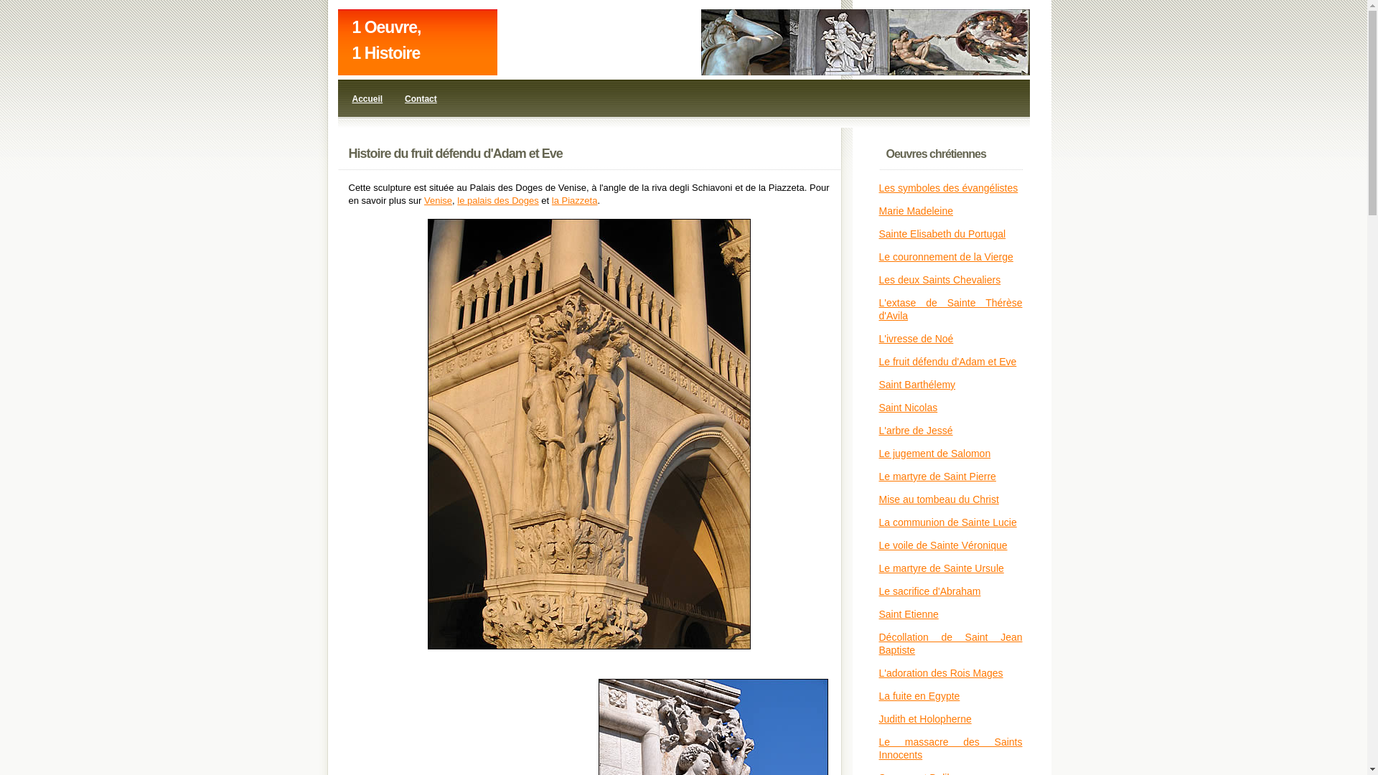 This screenshot has width=1378, height=775. Describe the element at coordinates (941, 568) in the screenshot. I see `Le martyre de Sainte Ursule` at that location.